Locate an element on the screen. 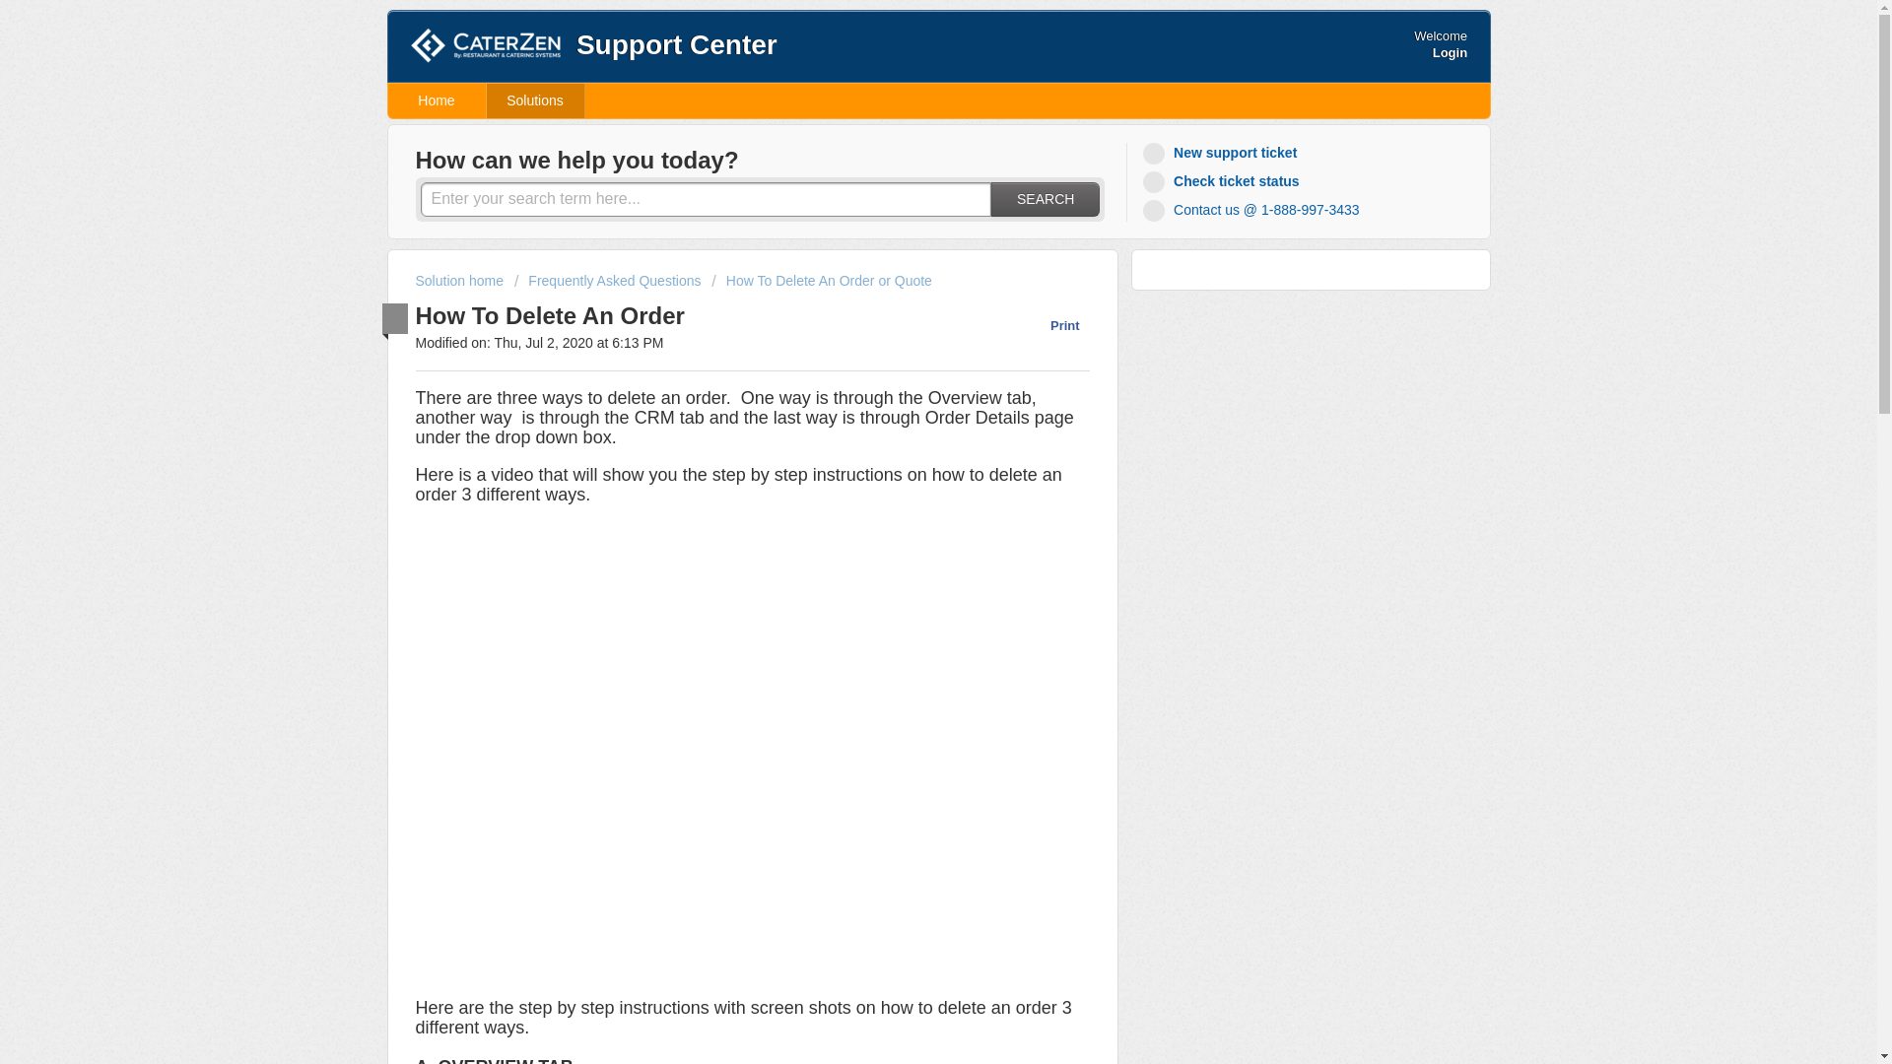 The image size is (1892, 1064). Print is located at coordinates (1054, 325).